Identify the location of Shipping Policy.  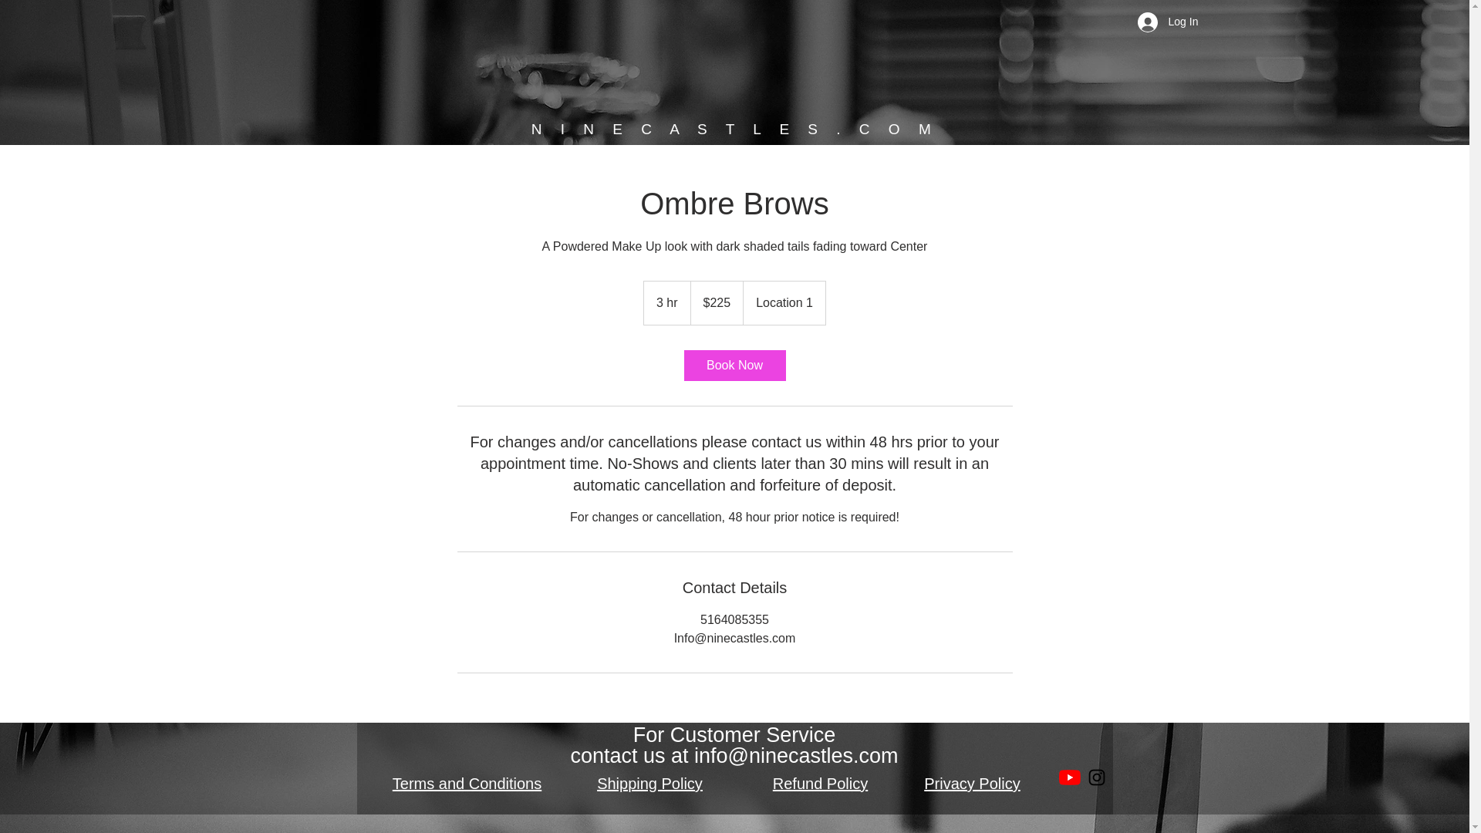
(649, 784).